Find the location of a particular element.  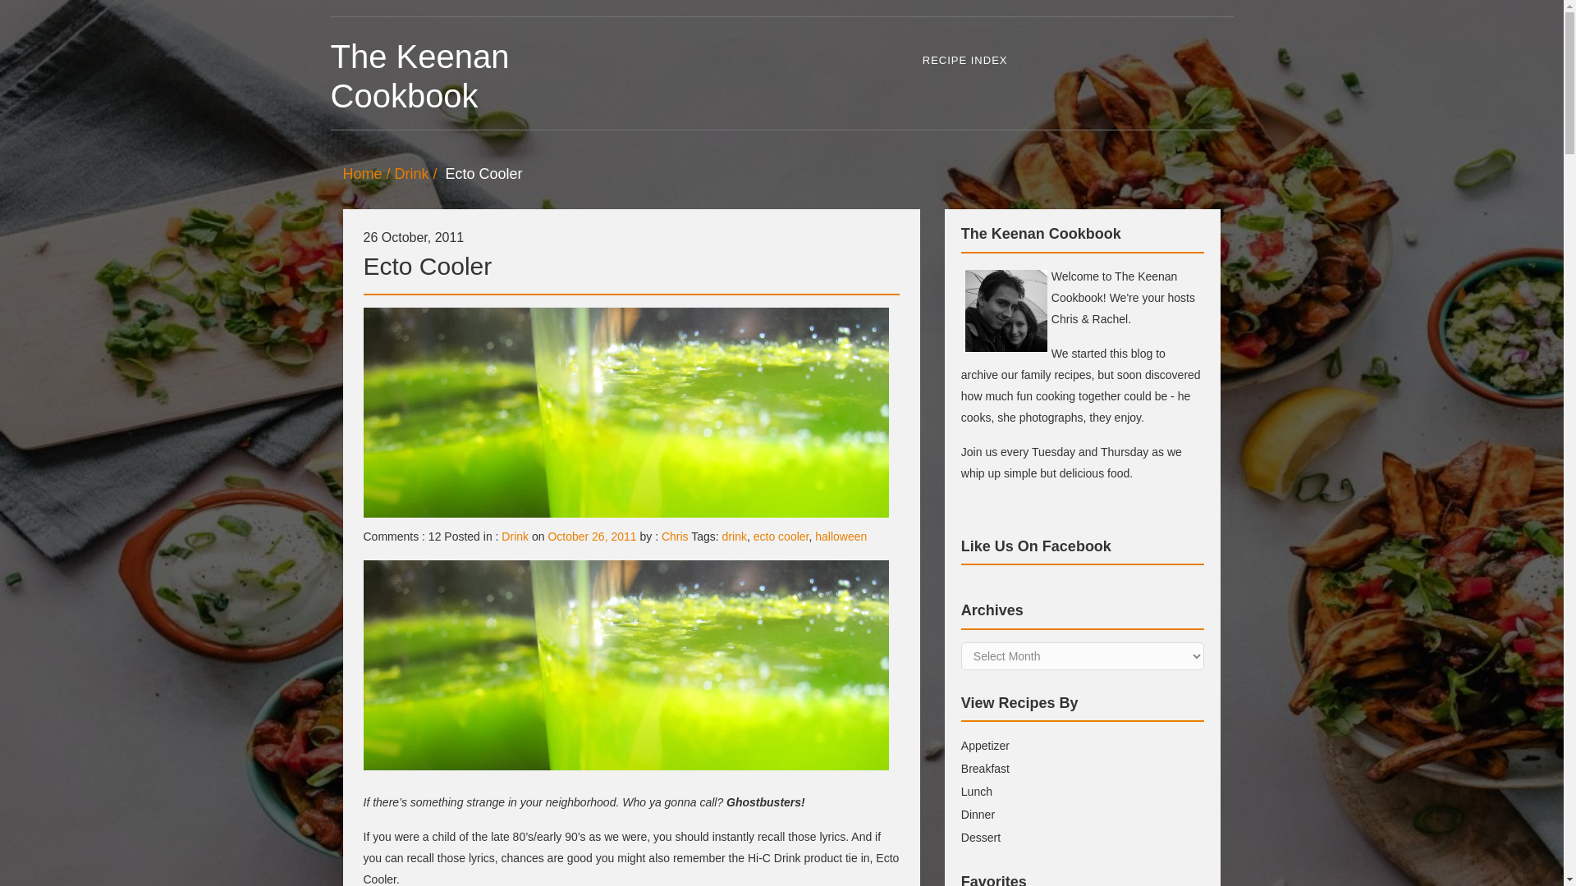

Drink is located at coordinates (514, 537).